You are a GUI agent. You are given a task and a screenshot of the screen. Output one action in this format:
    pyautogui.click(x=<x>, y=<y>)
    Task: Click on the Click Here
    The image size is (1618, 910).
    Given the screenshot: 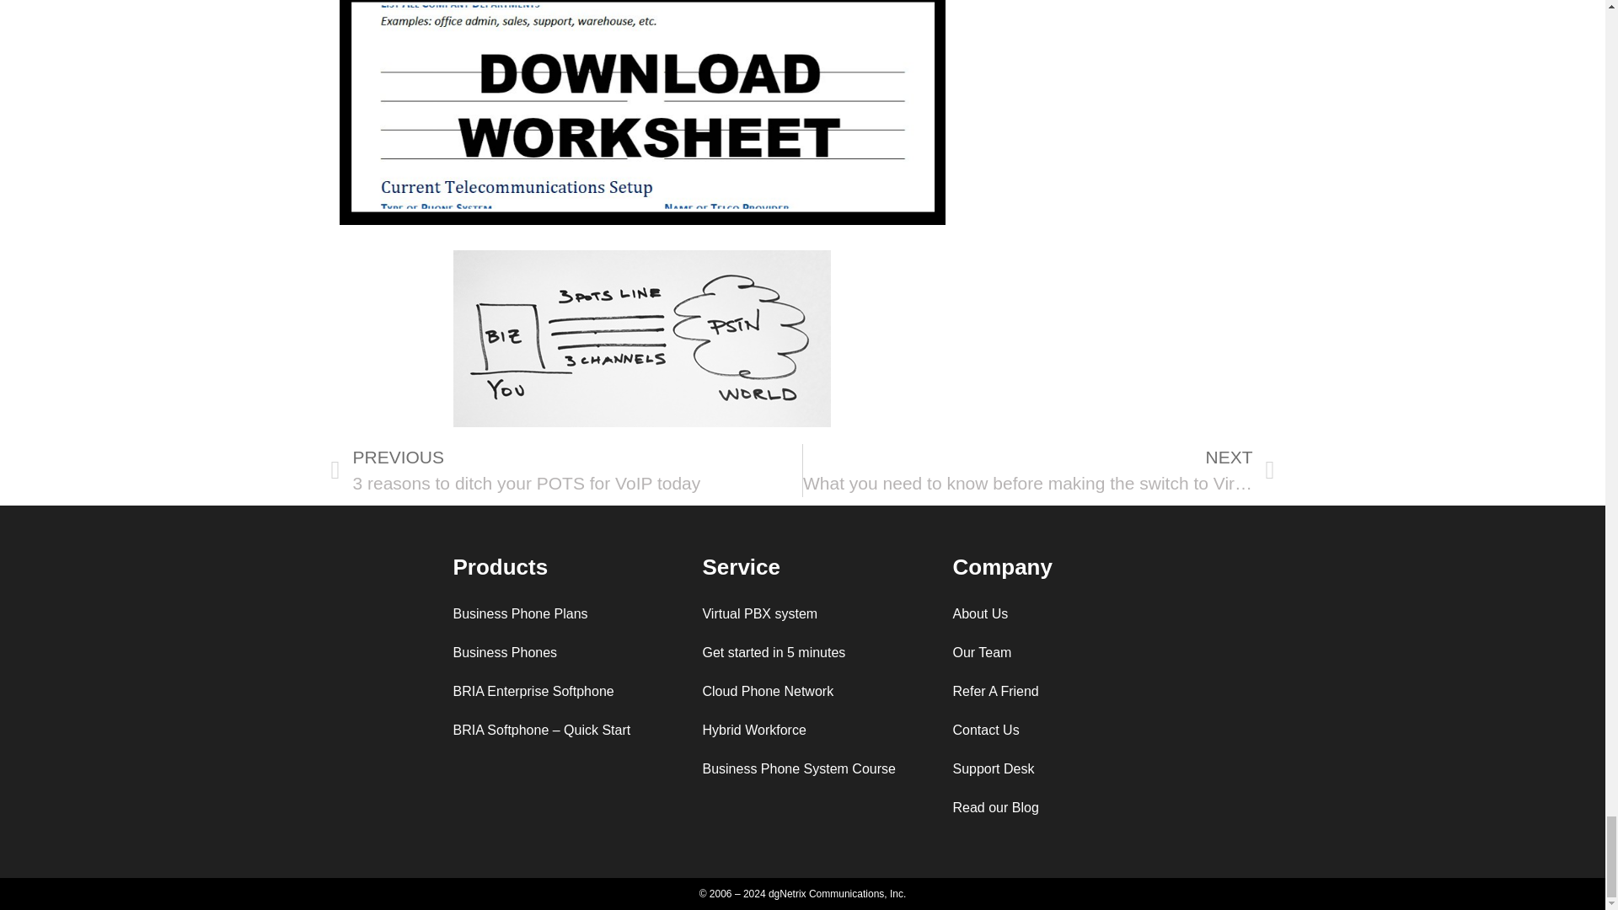 What is the action you would take?
    pyautogui.click(x=641, y=112)
    